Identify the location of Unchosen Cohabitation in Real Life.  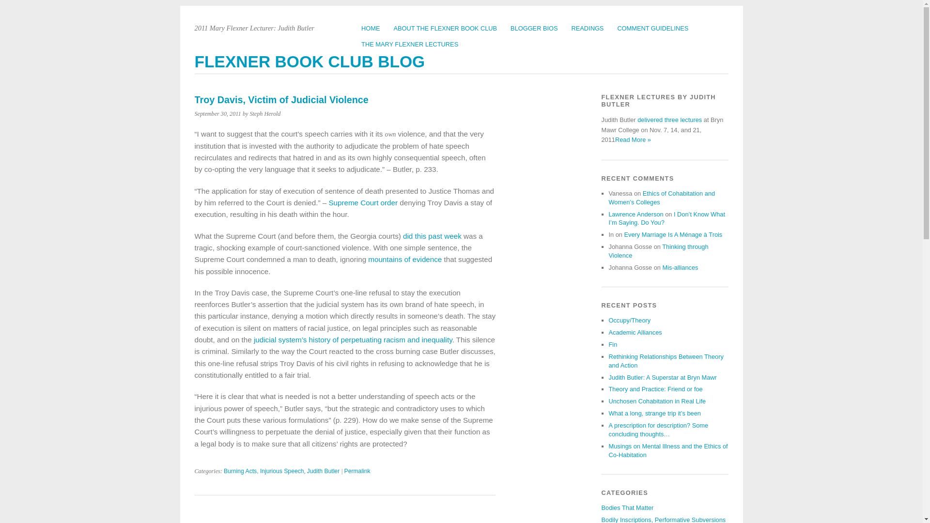
(657, 401).